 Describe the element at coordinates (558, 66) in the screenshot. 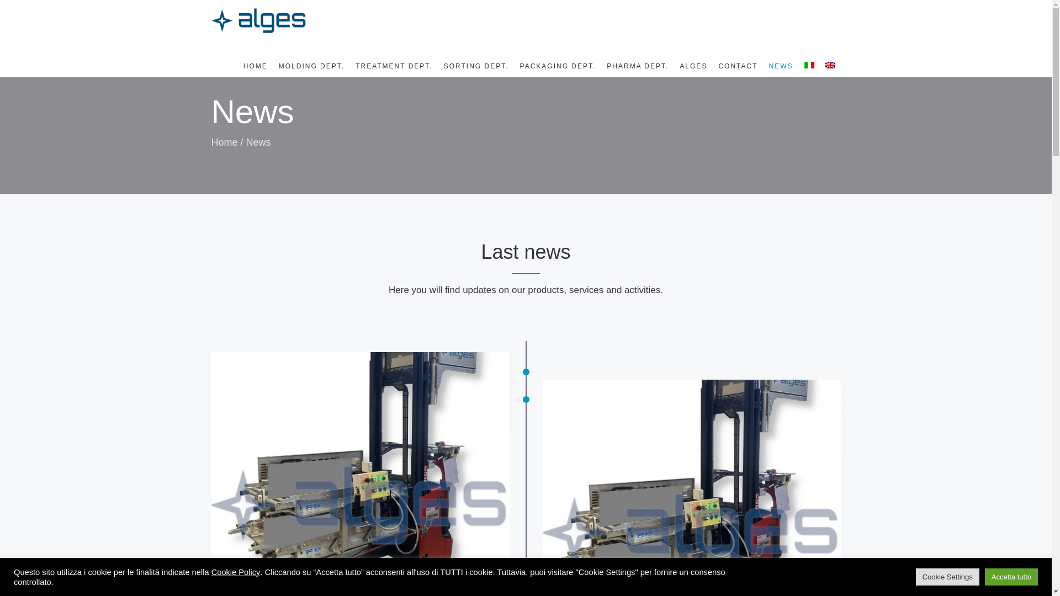

I see `PACKAGING DEPT.` at that location.